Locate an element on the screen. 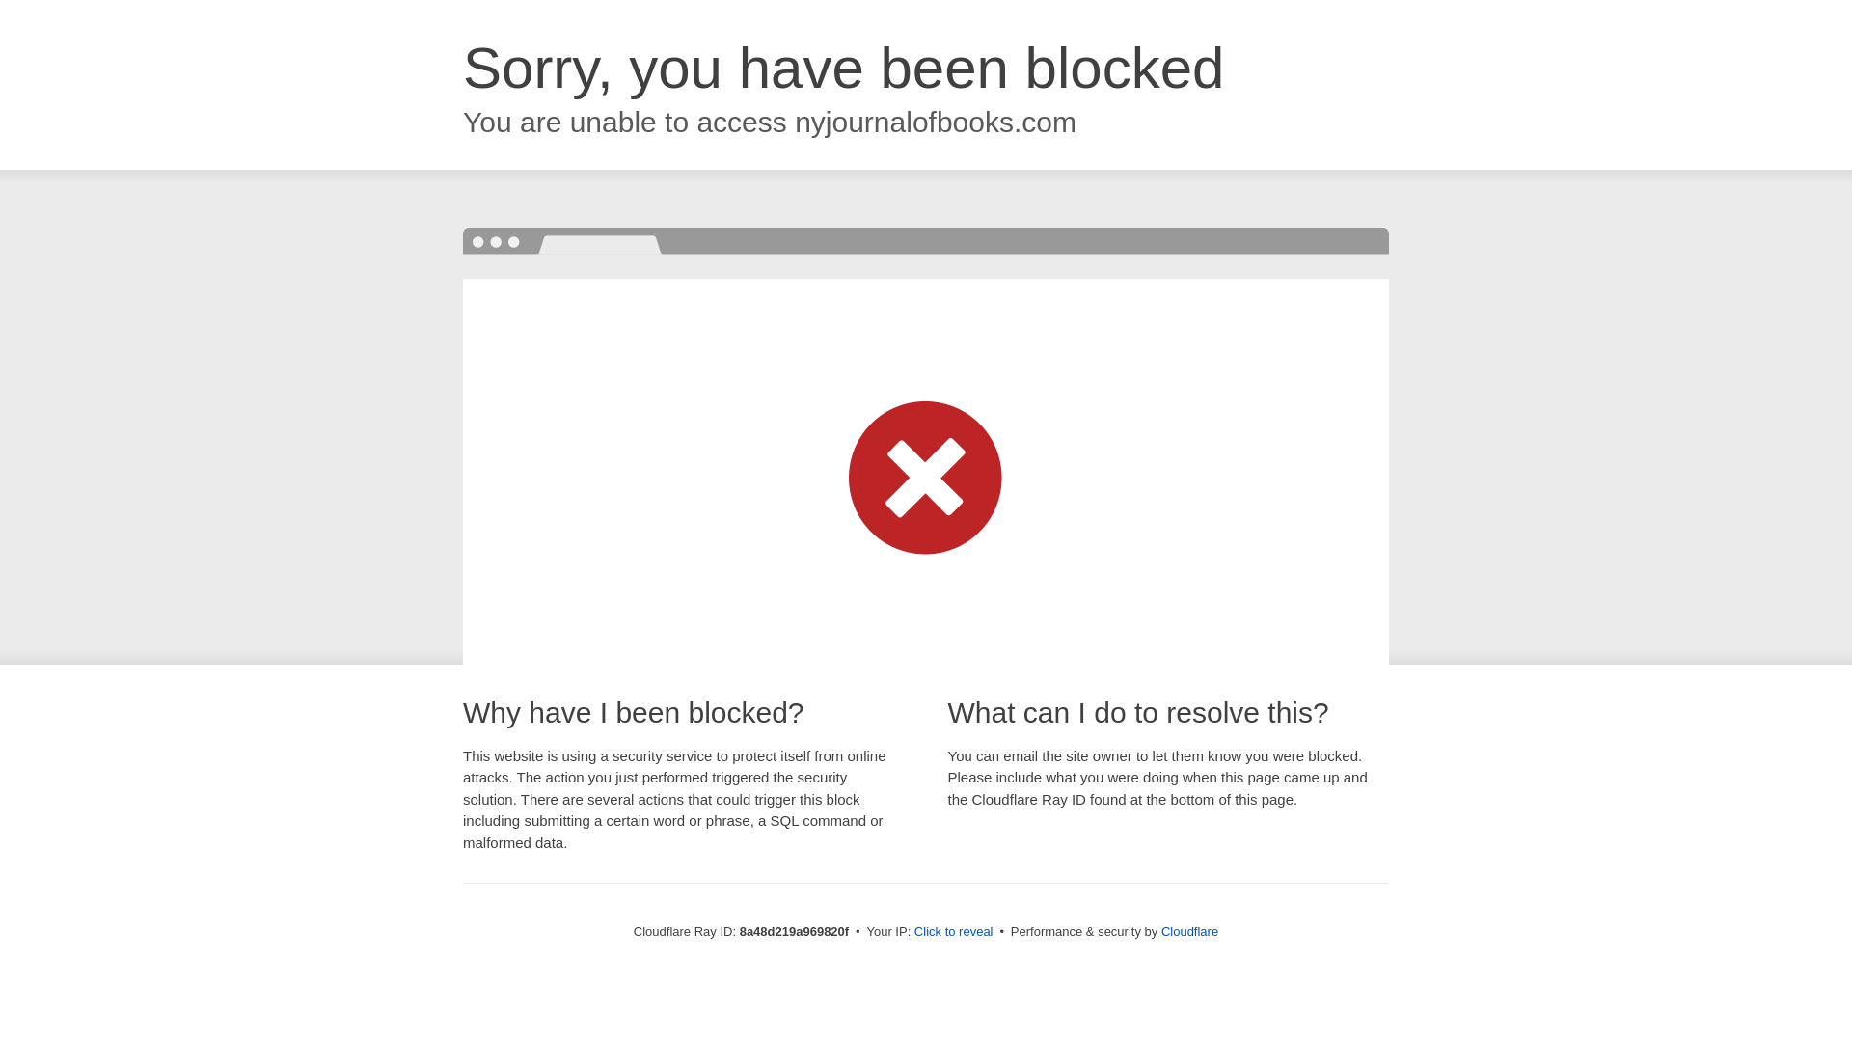 This screenshot has width=1852, height=1042. Click to reveal is located at coordinates (953, 932).